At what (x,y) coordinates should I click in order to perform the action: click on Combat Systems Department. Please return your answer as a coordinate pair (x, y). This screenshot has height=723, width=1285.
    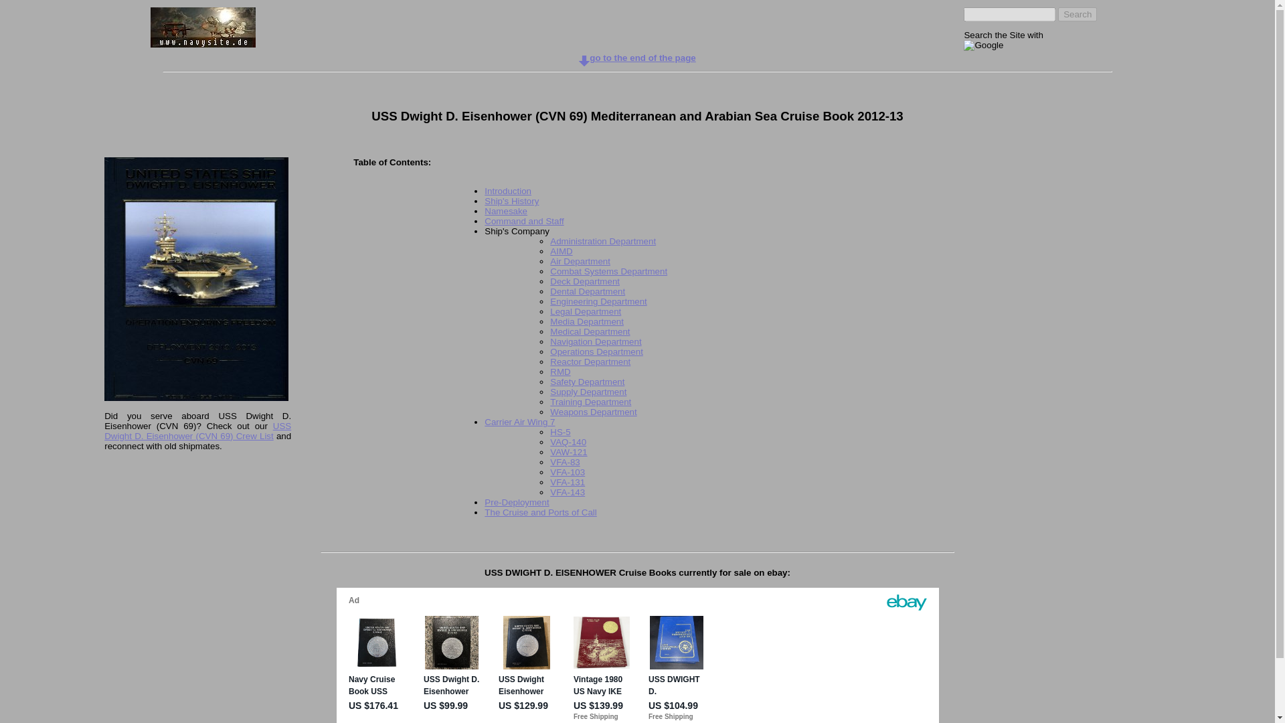
    Looking at the image, I should click on (608, 271).